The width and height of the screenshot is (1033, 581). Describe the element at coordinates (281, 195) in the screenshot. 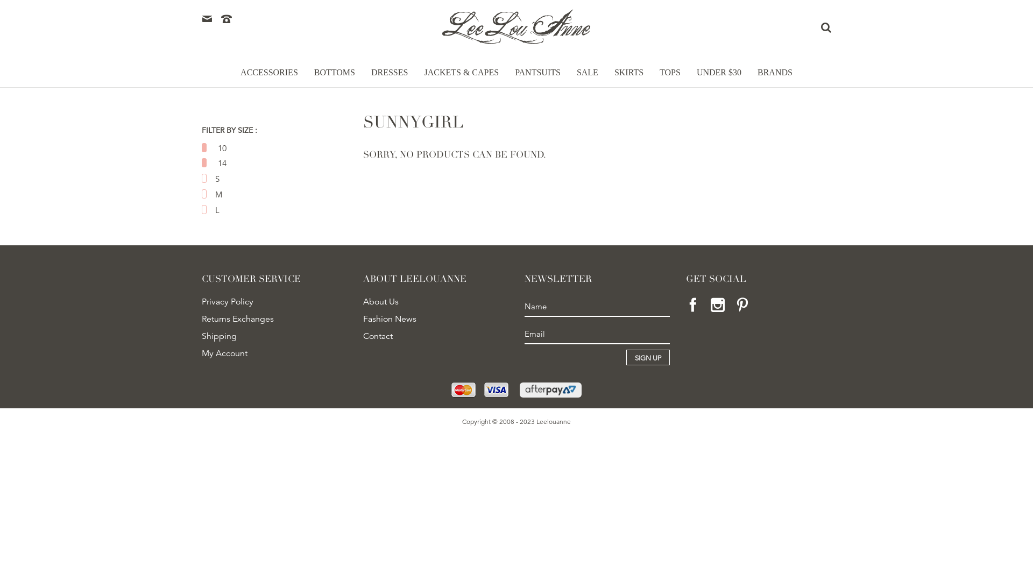

I see `M` at that location.